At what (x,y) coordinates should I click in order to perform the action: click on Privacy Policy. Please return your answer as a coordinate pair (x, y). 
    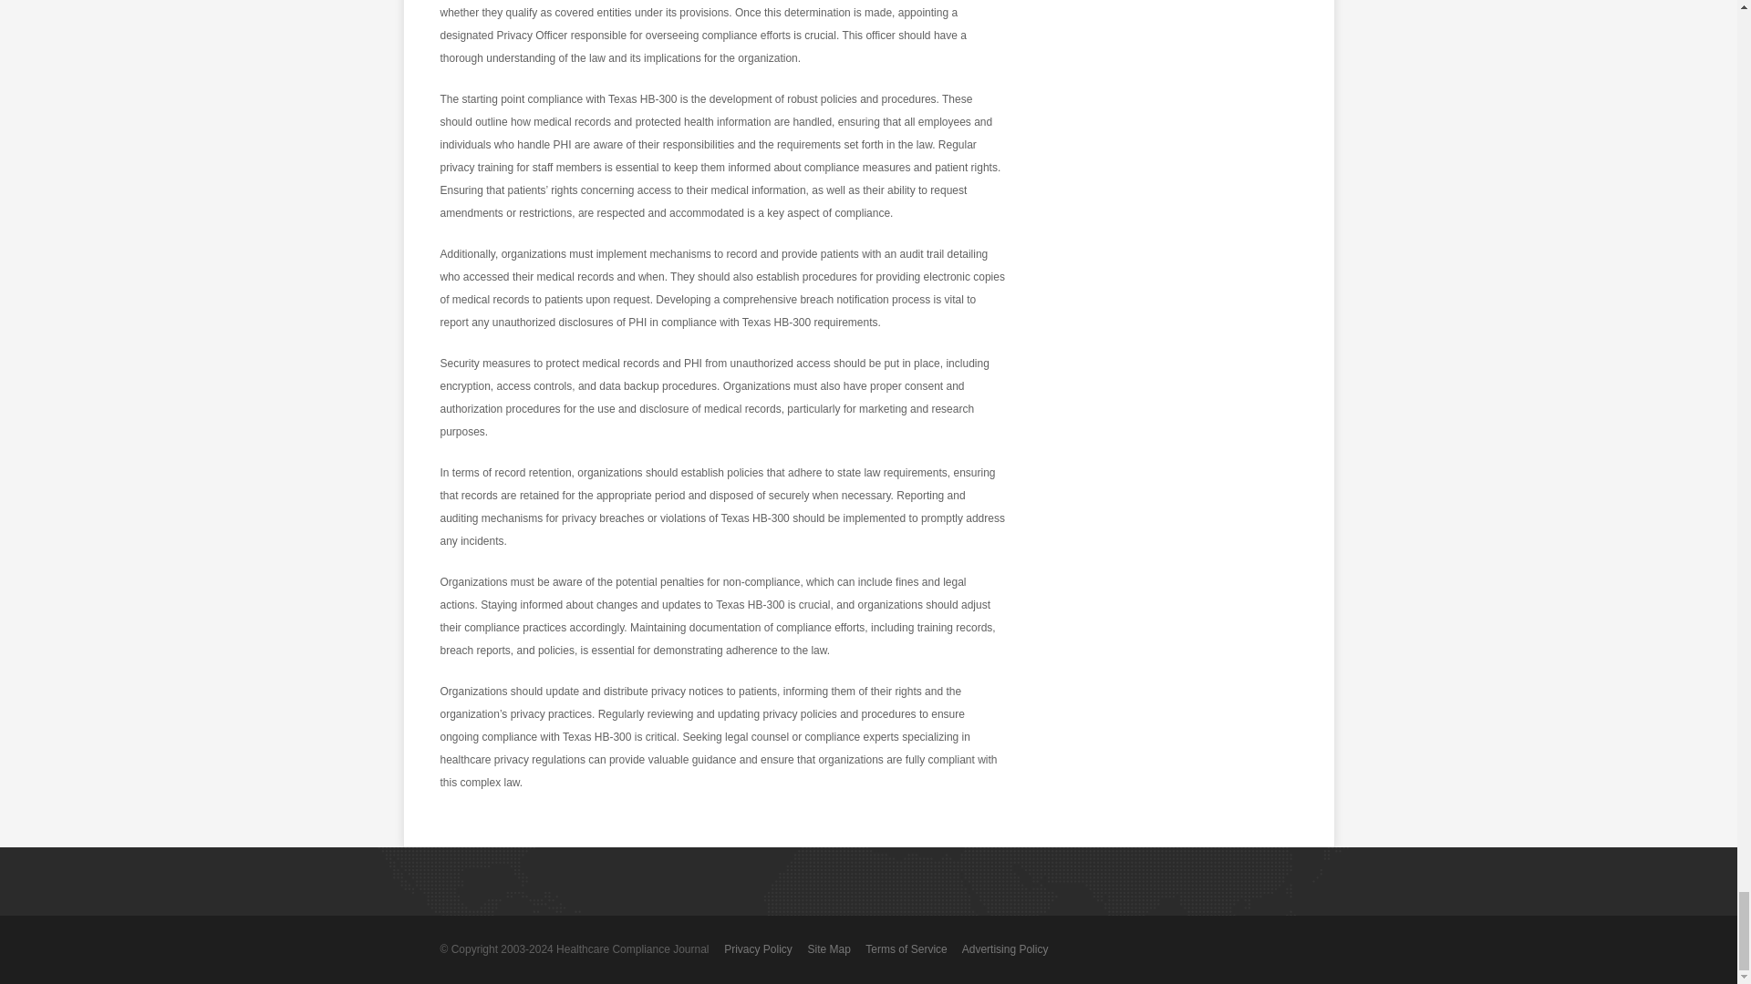
    Looking at the image, I should click on (759, 948).